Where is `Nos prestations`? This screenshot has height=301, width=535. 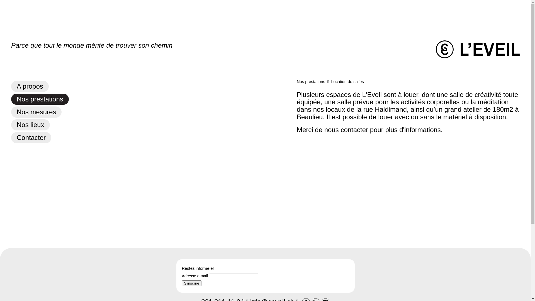
Nos prestations is located at coordinates (40, 99).